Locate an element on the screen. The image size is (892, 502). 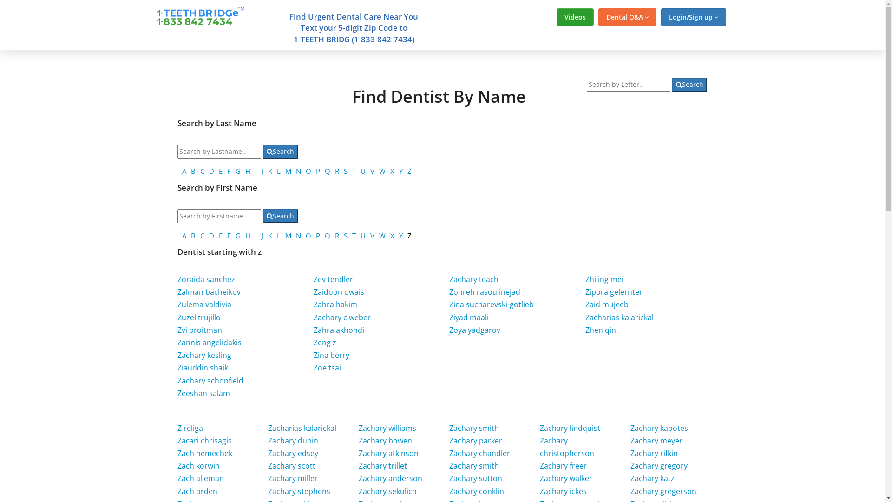
Zachary bowen is located at coordinates (386, 441).